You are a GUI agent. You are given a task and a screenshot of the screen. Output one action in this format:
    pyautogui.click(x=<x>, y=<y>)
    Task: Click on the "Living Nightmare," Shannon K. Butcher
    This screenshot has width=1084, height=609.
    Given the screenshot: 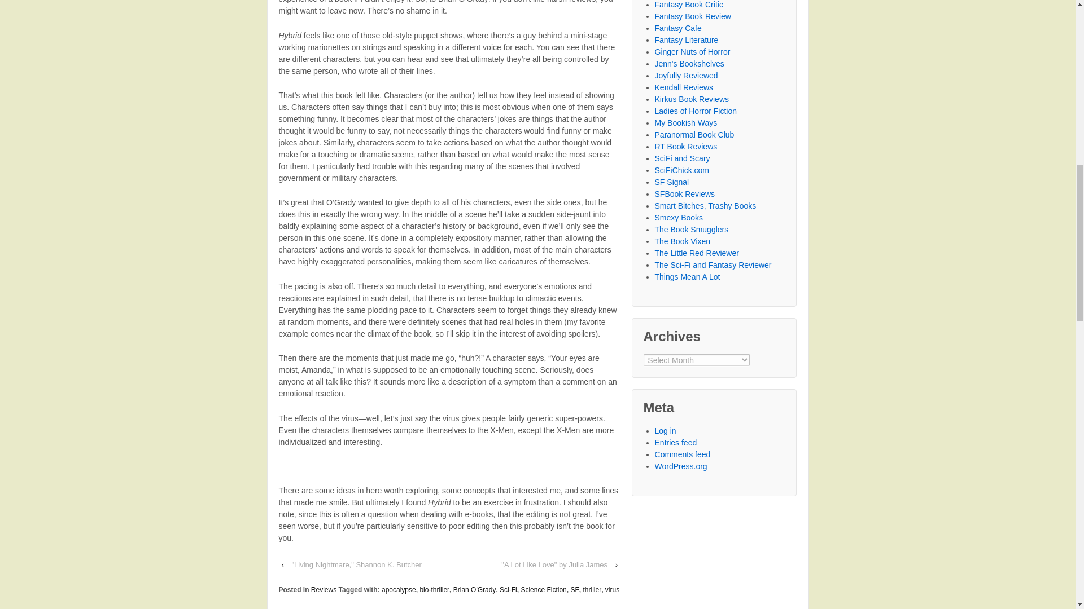 What is the action you would take?
    pyautogui.click(x=356, y=565)
    